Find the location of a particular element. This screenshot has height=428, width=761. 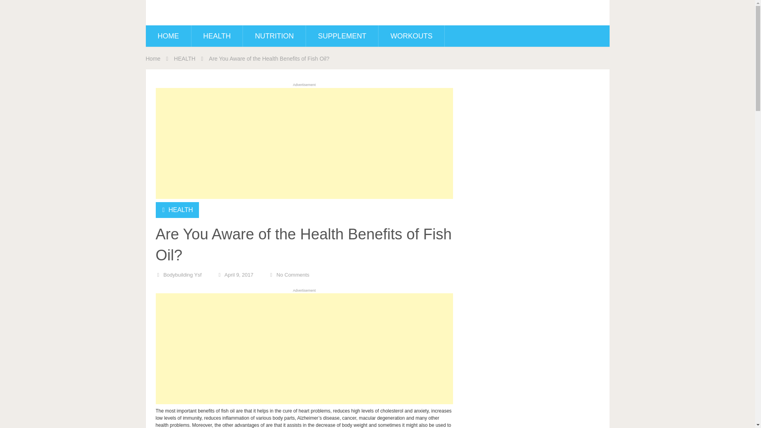

No Comments is located at coordinates (293, 274).